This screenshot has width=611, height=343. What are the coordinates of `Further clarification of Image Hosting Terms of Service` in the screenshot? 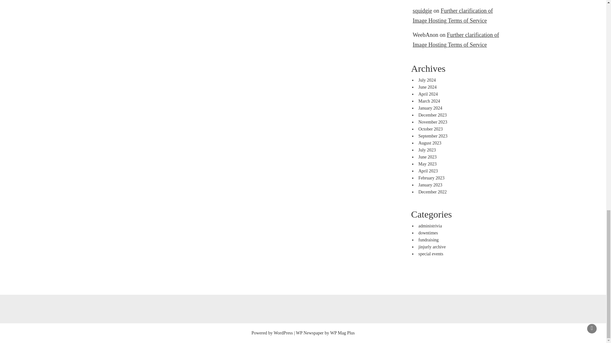 It's located at (456, 40).